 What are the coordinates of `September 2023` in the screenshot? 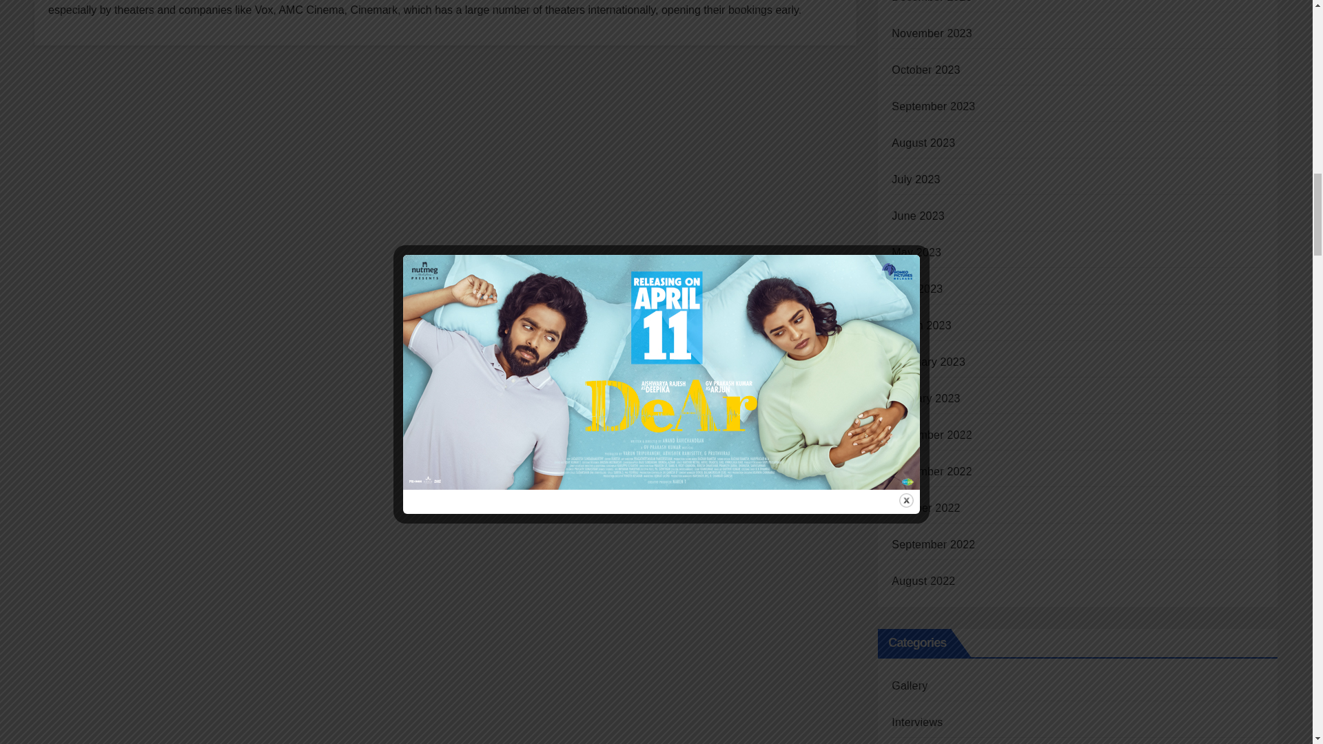 It's located at (933, 106).